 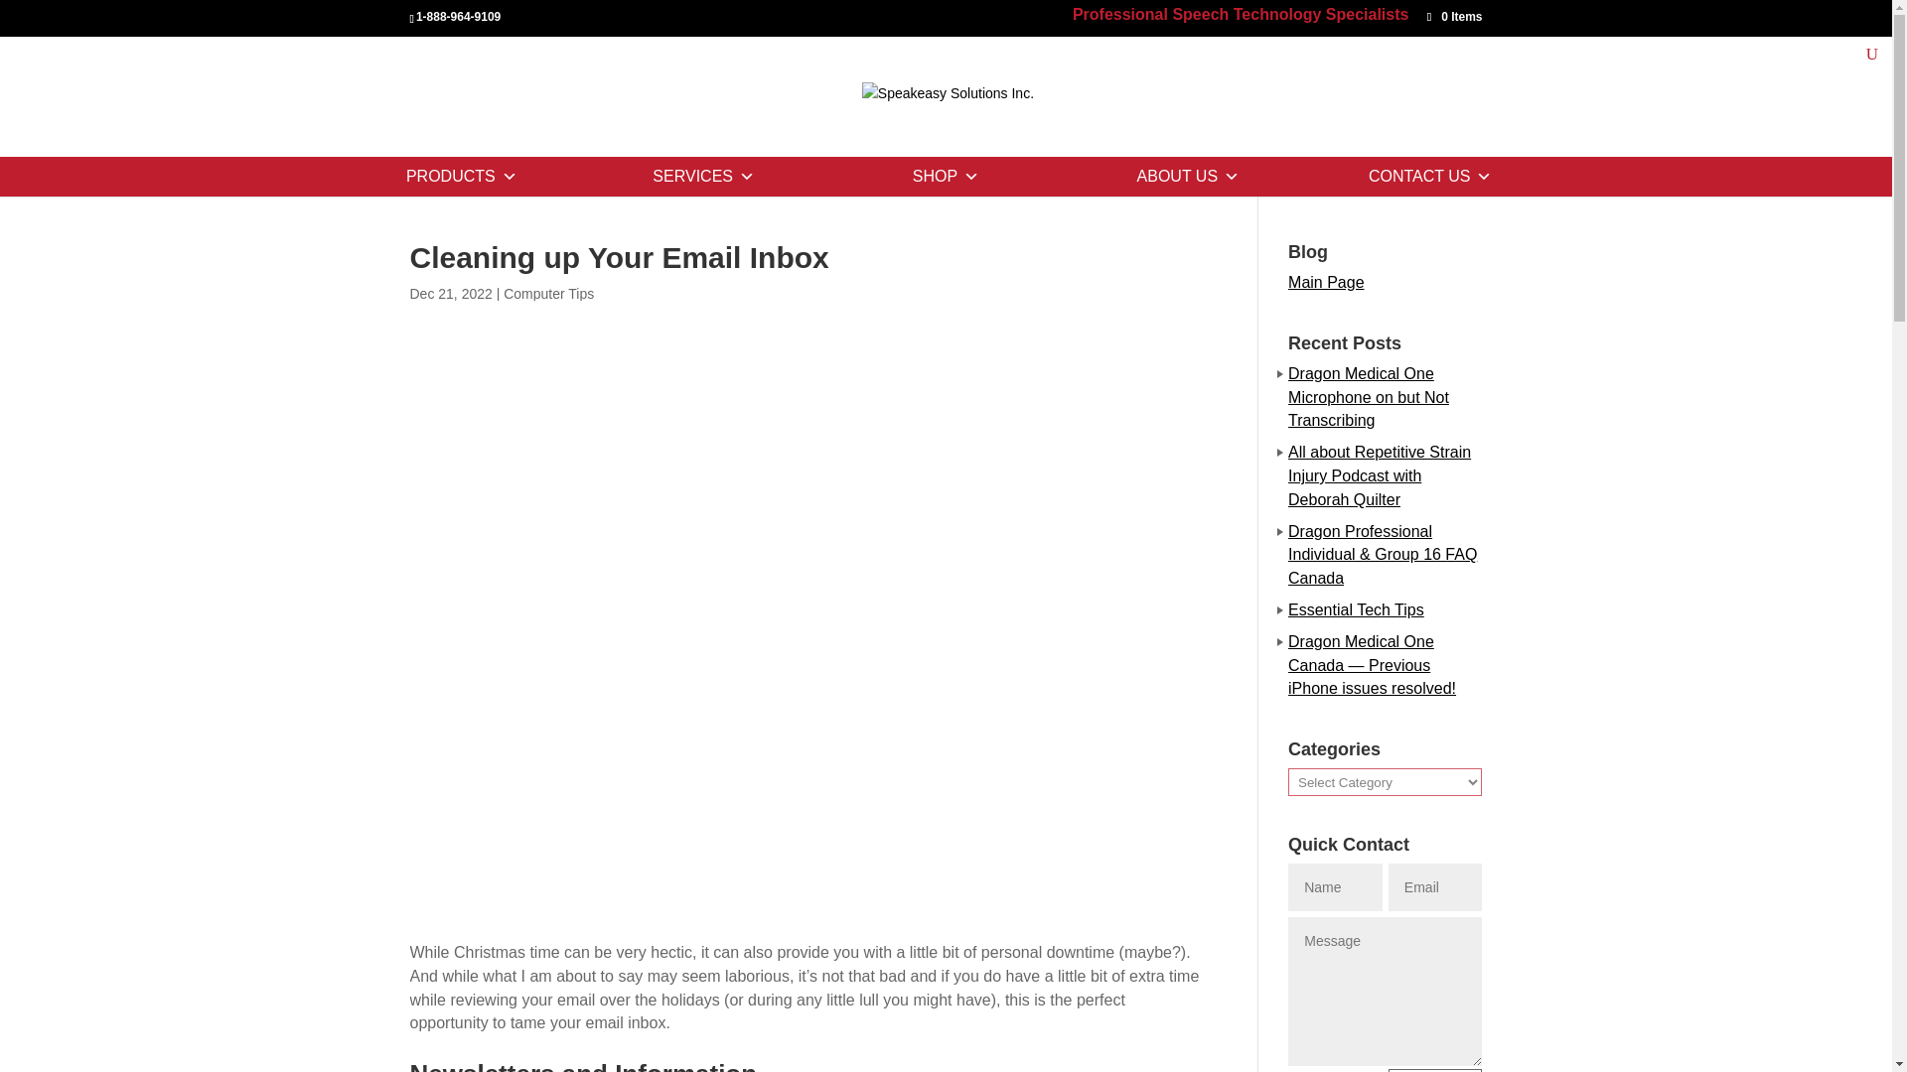 What do you see at coordinates (1187, 176) in the screenshot?
I see `About Speakeasy Solutions` at bounding box center [1187, 176].